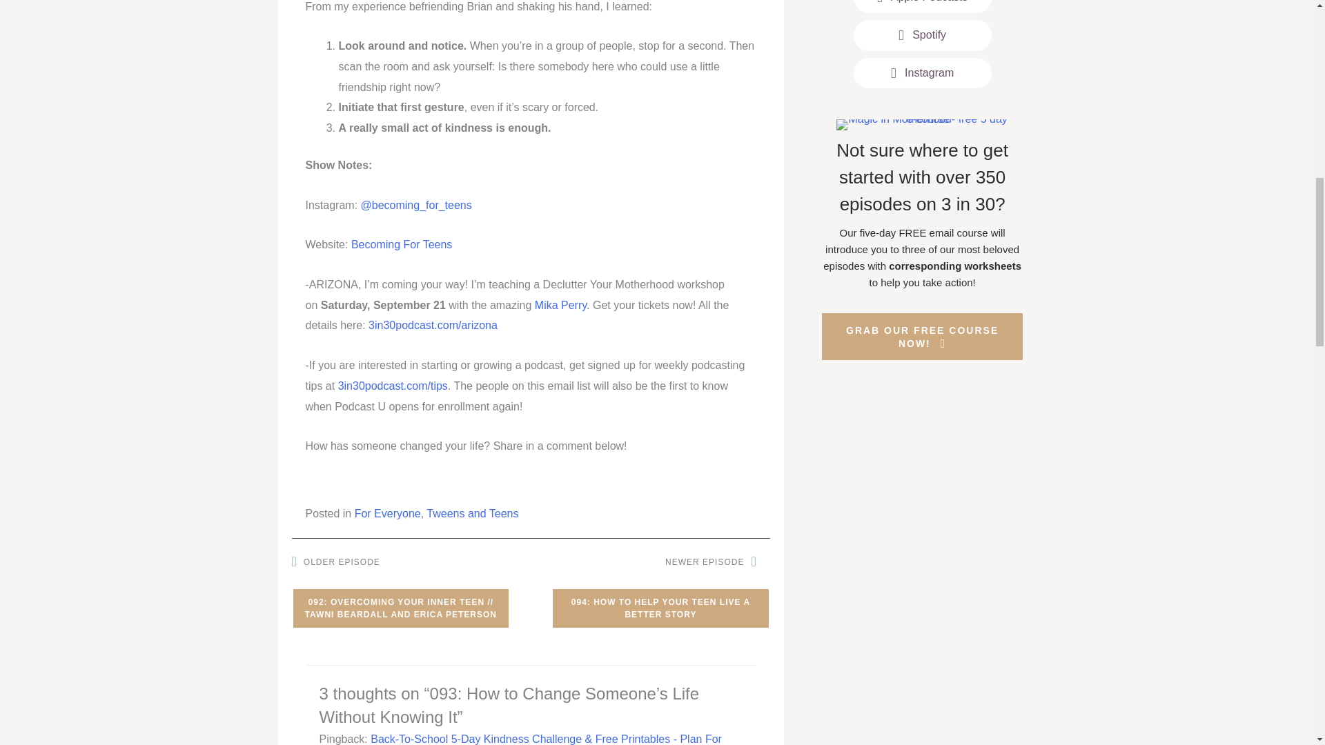  What do you see at coordinates (401, 244) in the screenshot?
I see `Becoming For Teens` at bounding box center [401, 244].